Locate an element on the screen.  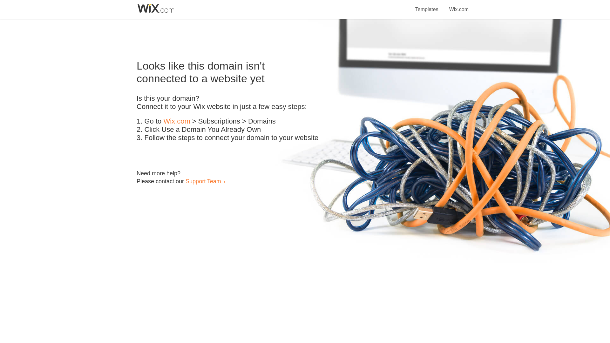
Support Team is located at coordinates (203, 181).